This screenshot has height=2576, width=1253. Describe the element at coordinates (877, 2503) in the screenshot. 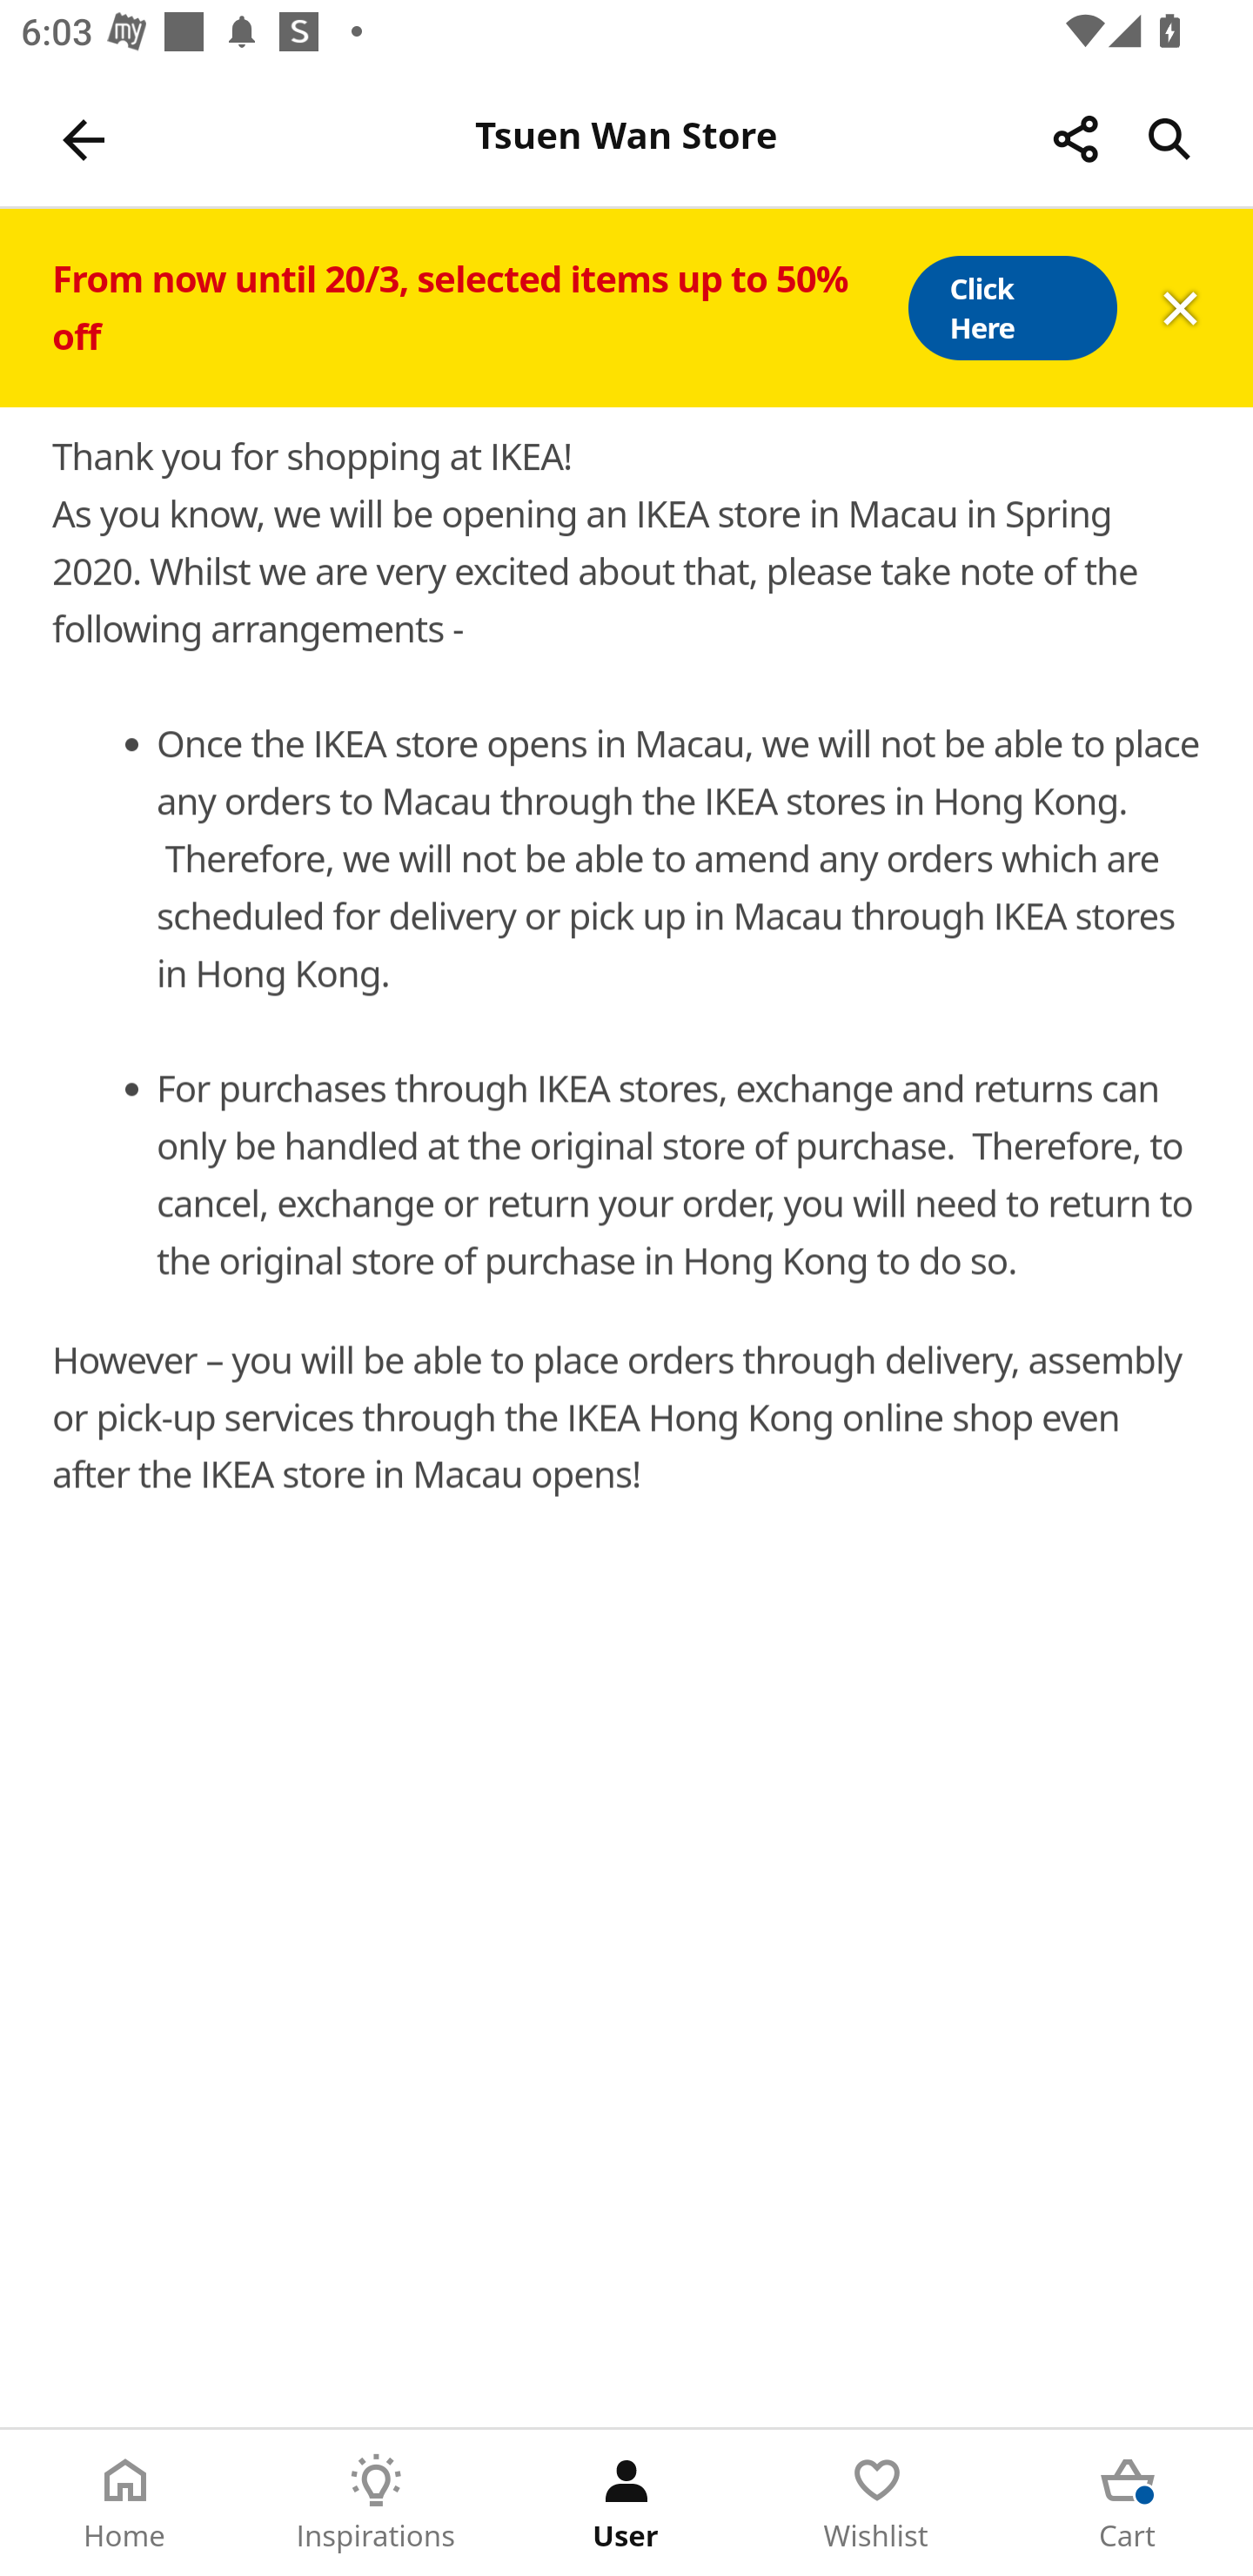

I see `Wishlist
Tab 4 of 5` at that location.